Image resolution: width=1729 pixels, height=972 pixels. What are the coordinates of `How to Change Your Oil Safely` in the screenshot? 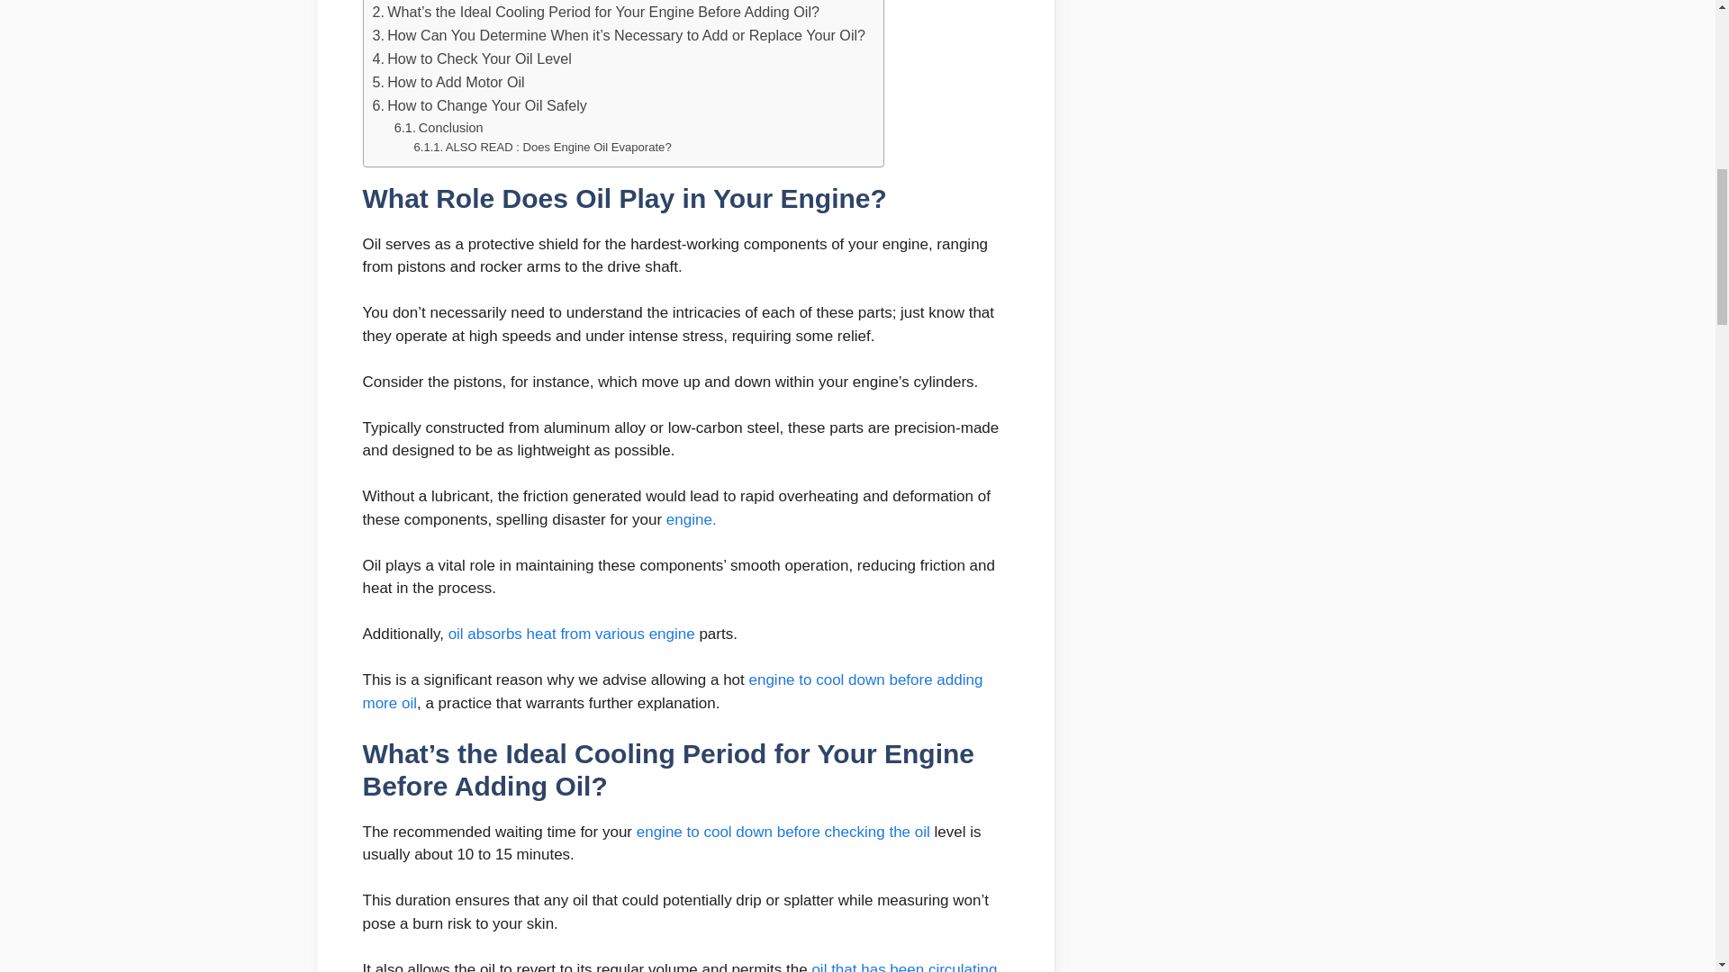 It's located at (480, 105).